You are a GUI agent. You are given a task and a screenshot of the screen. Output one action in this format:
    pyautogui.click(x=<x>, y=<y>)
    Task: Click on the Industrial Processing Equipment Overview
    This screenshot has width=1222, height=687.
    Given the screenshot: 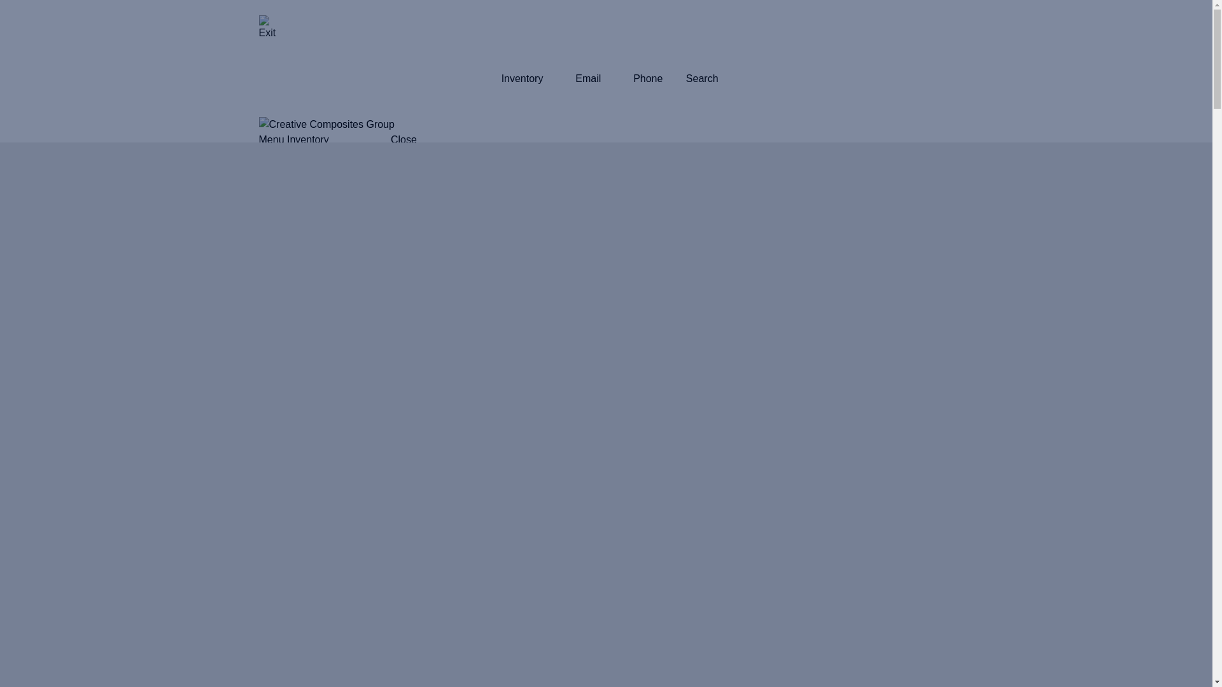 What is the action you would take?
    pyautogui.click(x=554, y=486)
    